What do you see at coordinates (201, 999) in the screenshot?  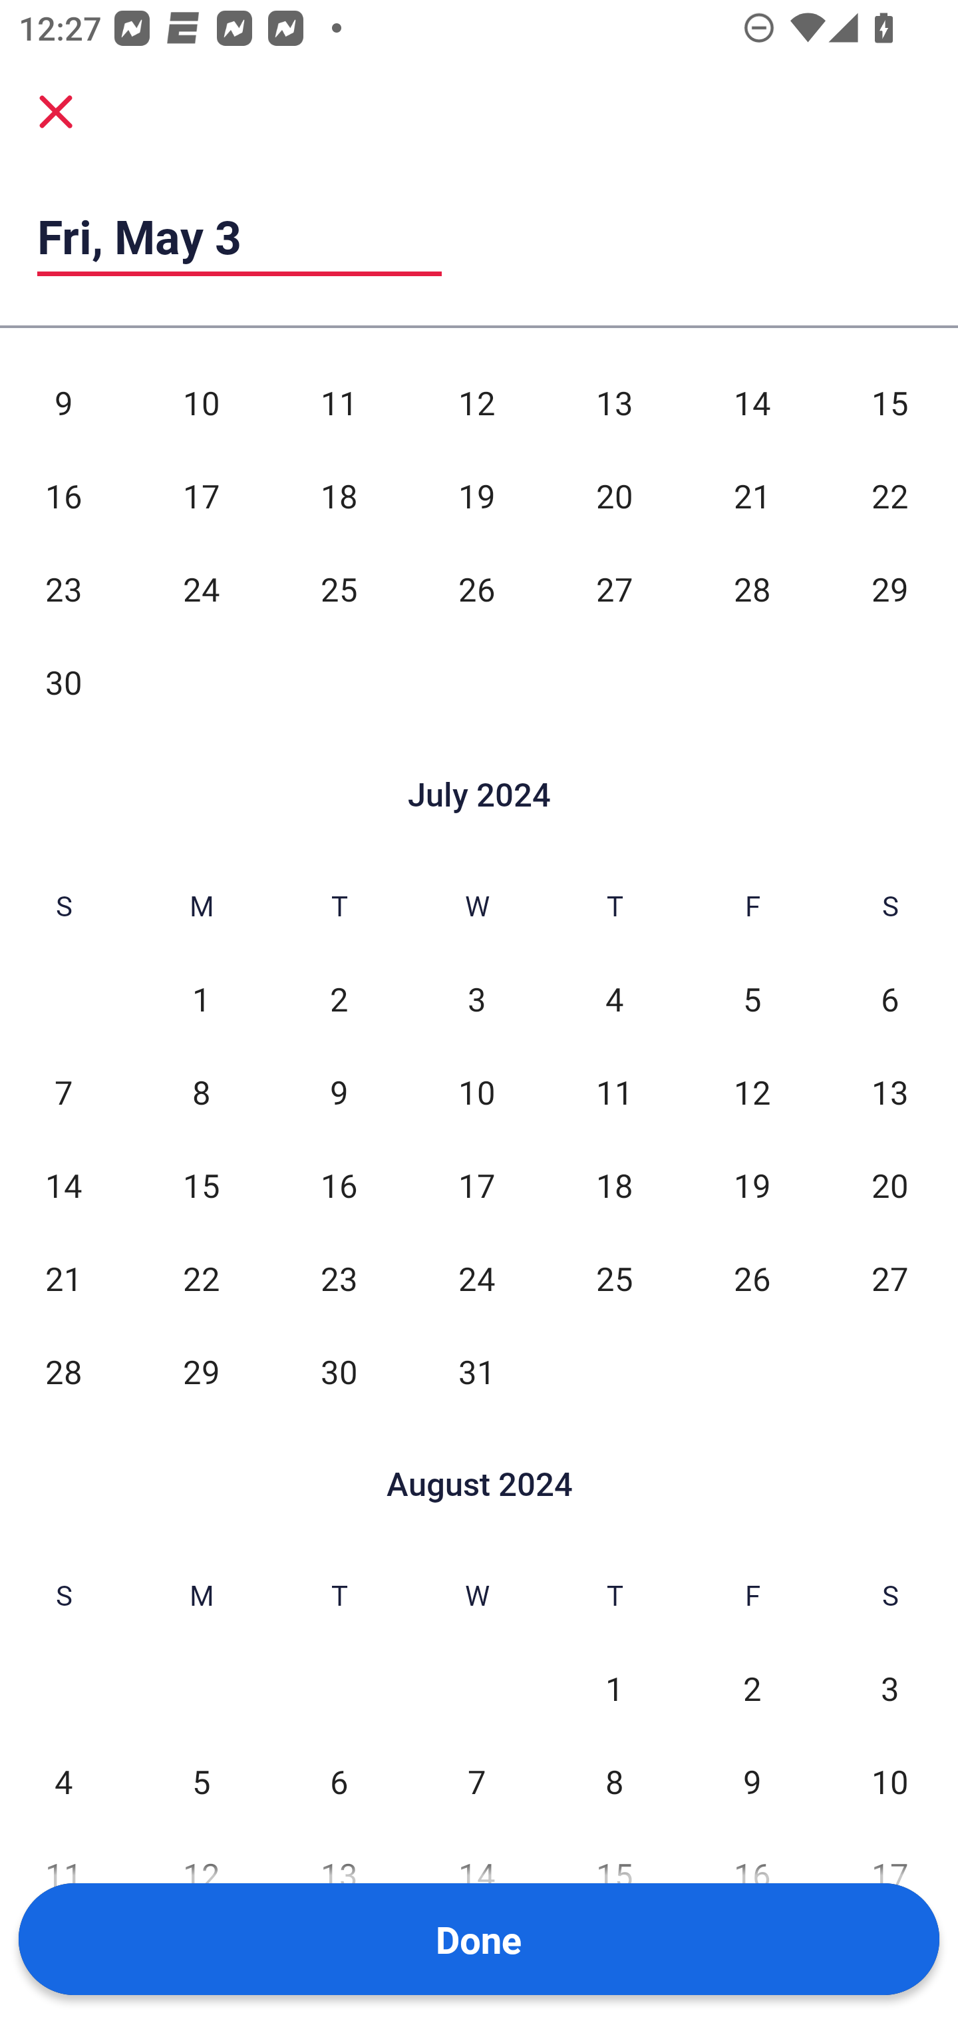 I see `1 Mon, Jul 1, Not Selected` at bounding box center [201, 999].